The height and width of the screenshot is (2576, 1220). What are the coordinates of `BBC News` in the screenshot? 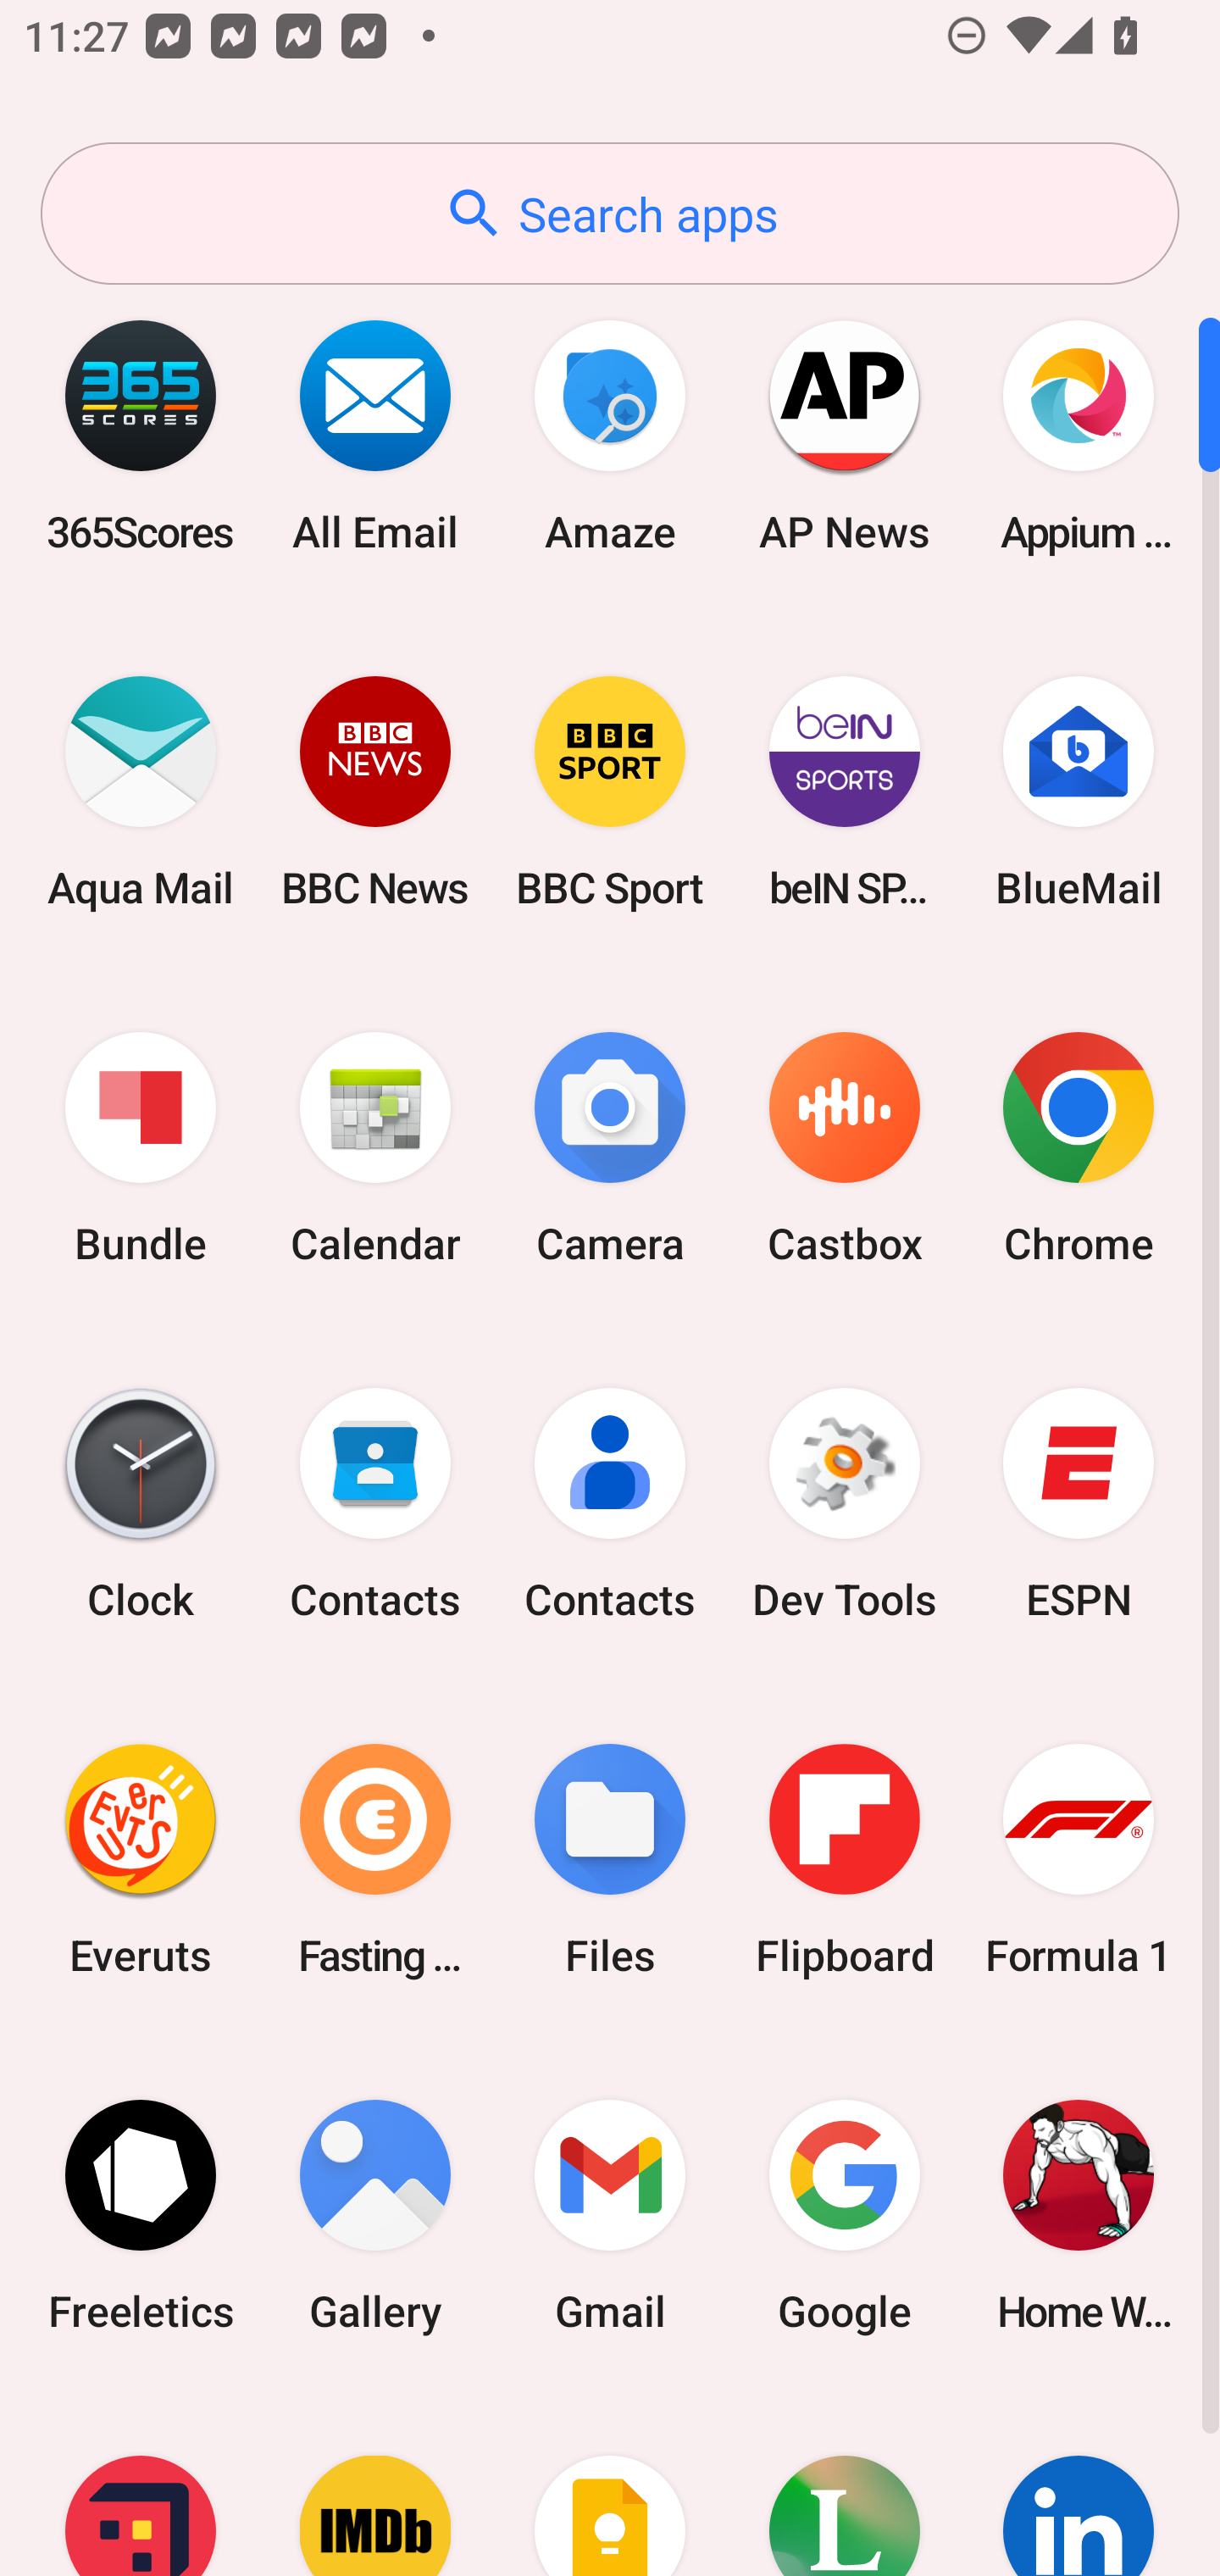 It's located at (375, 791).